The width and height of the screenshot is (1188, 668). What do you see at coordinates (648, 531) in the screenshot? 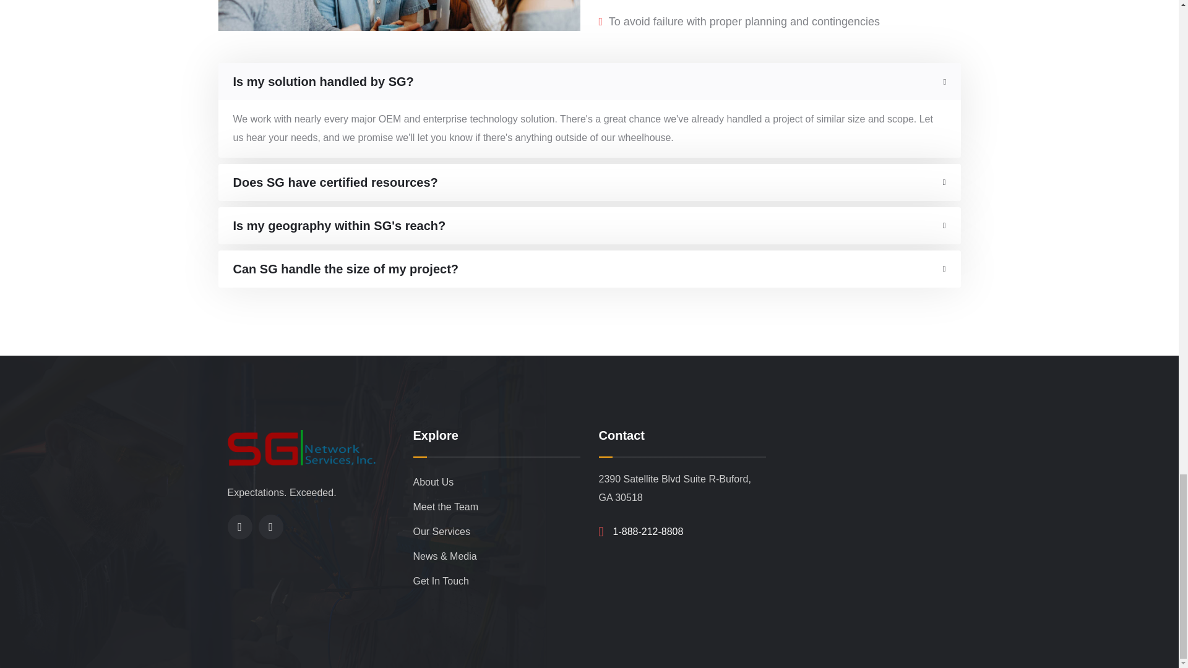
I see `1-888-212-8808` at bounding box center [648, 531].